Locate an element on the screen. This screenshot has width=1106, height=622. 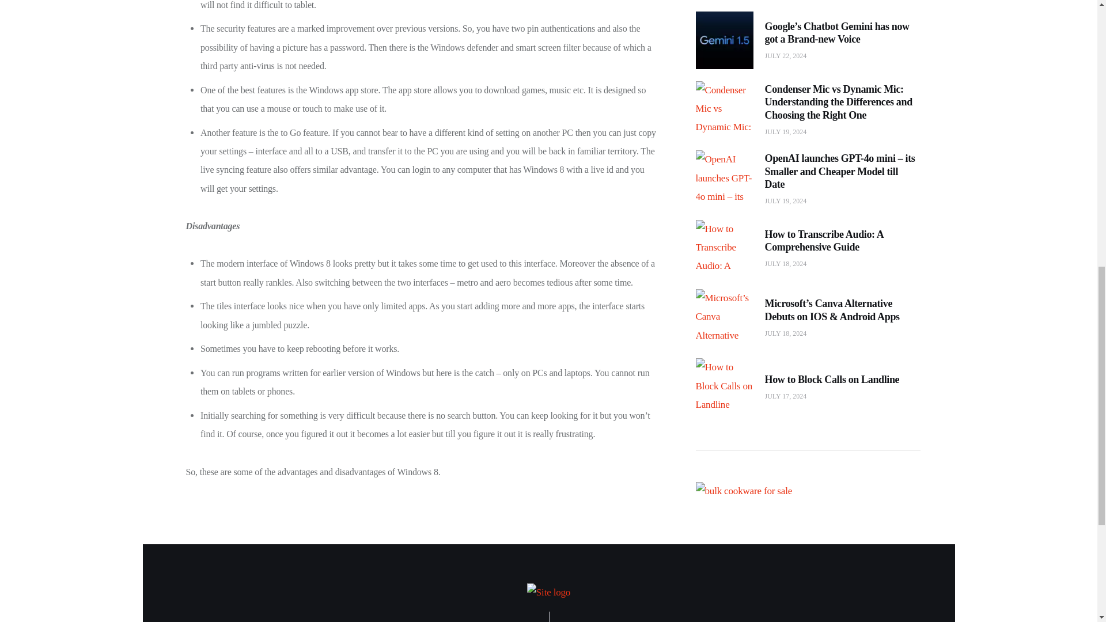
Get the latest kitchen gadgets is located at coordinates (744, 452).